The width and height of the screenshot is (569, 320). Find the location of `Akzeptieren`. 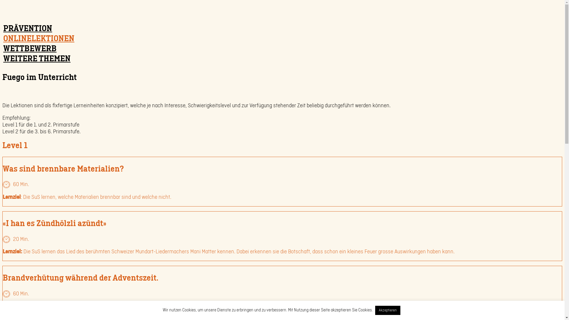

Akzeptieren is located at coordinates (388, 311).